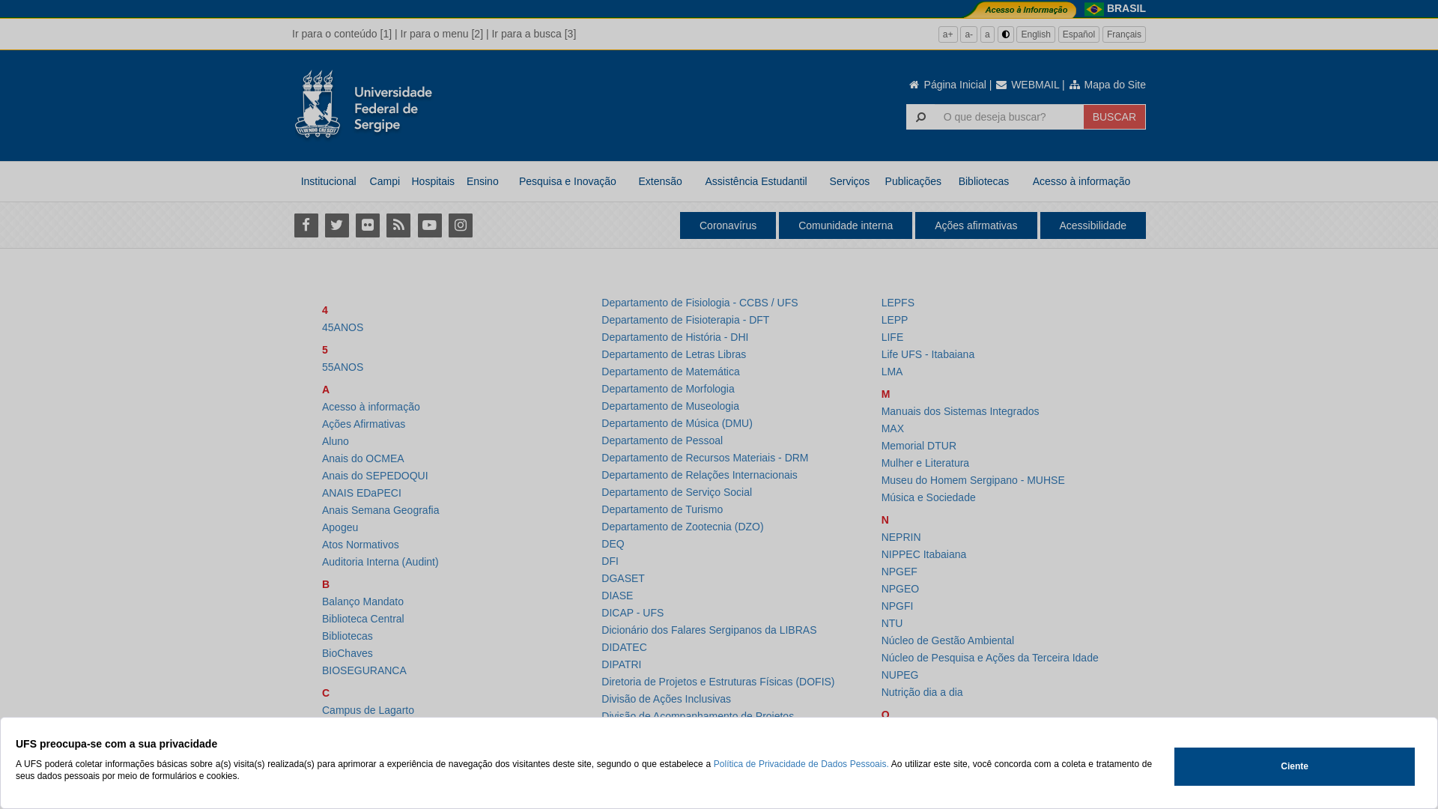 Image resolution: width=1438 pixels, height=809 pixels. I want to click on Departamento de Letras Libras, so click(674, 354).